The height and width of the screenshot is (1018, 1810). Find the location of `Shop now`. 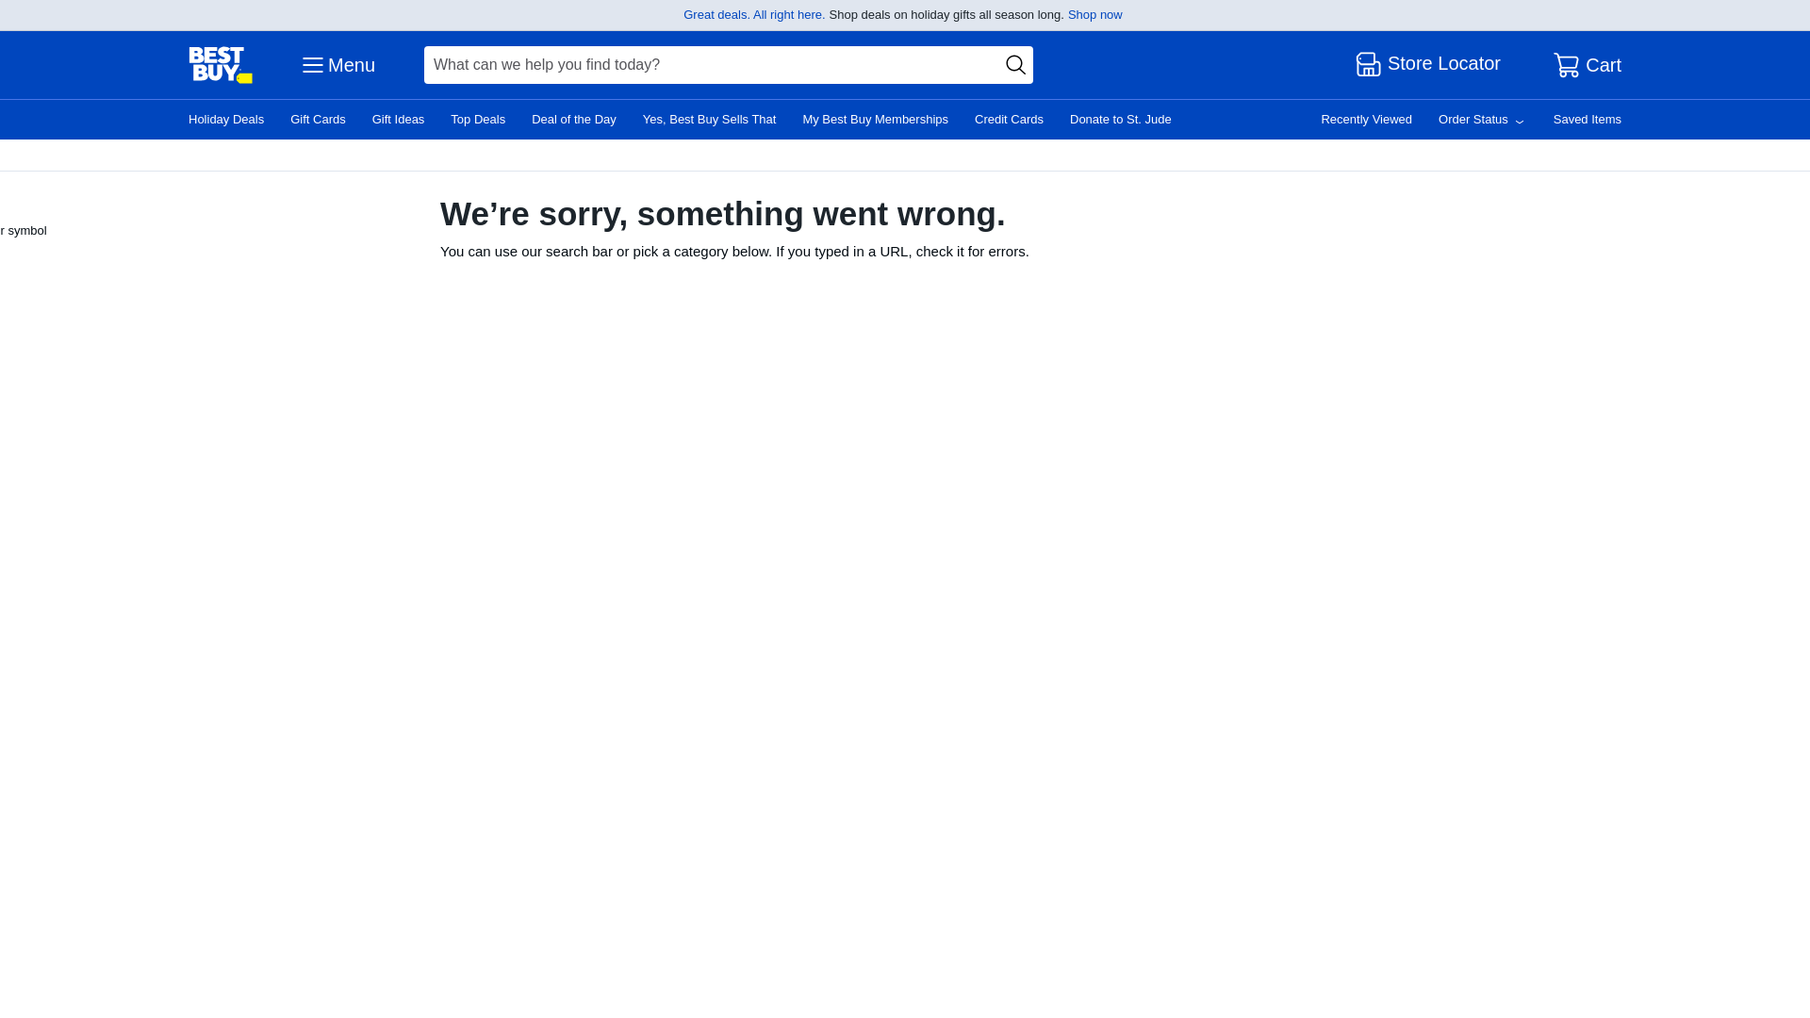

Shop now is located at coordinates (1094, 13).